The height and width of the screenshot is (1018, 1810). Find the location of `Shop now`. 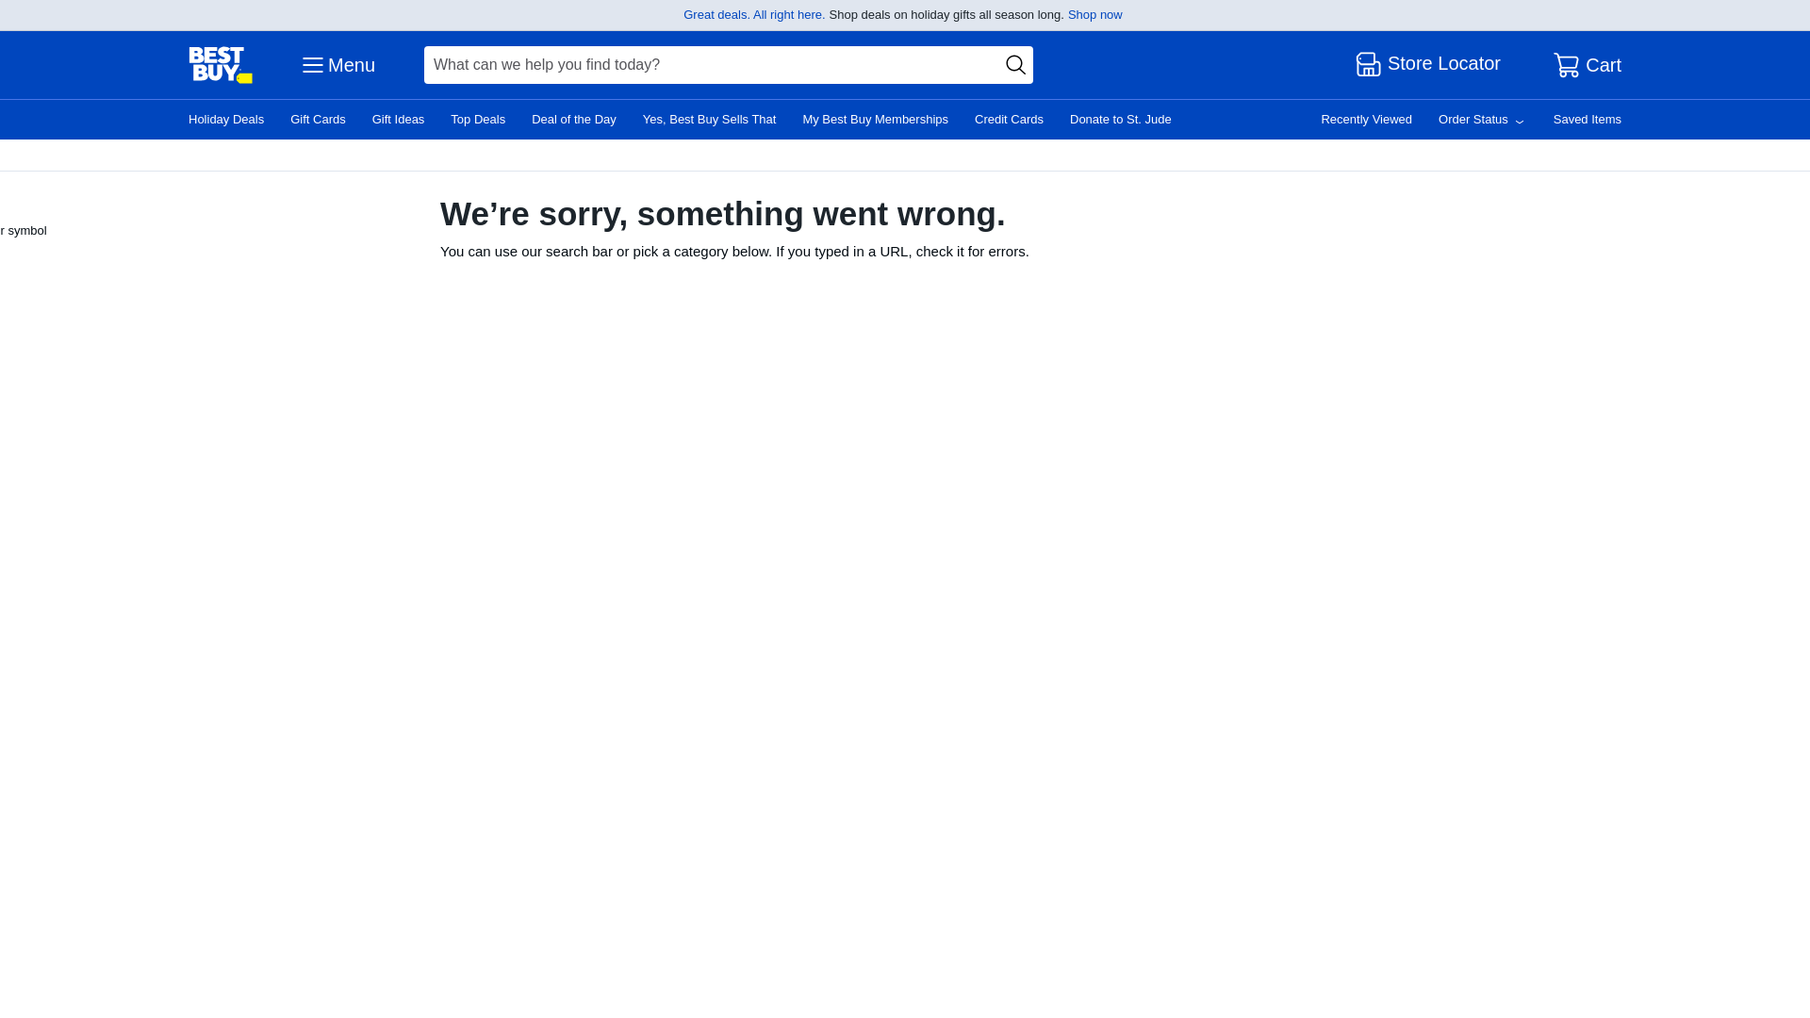

Shop now is located at coordinates (1094, 13).